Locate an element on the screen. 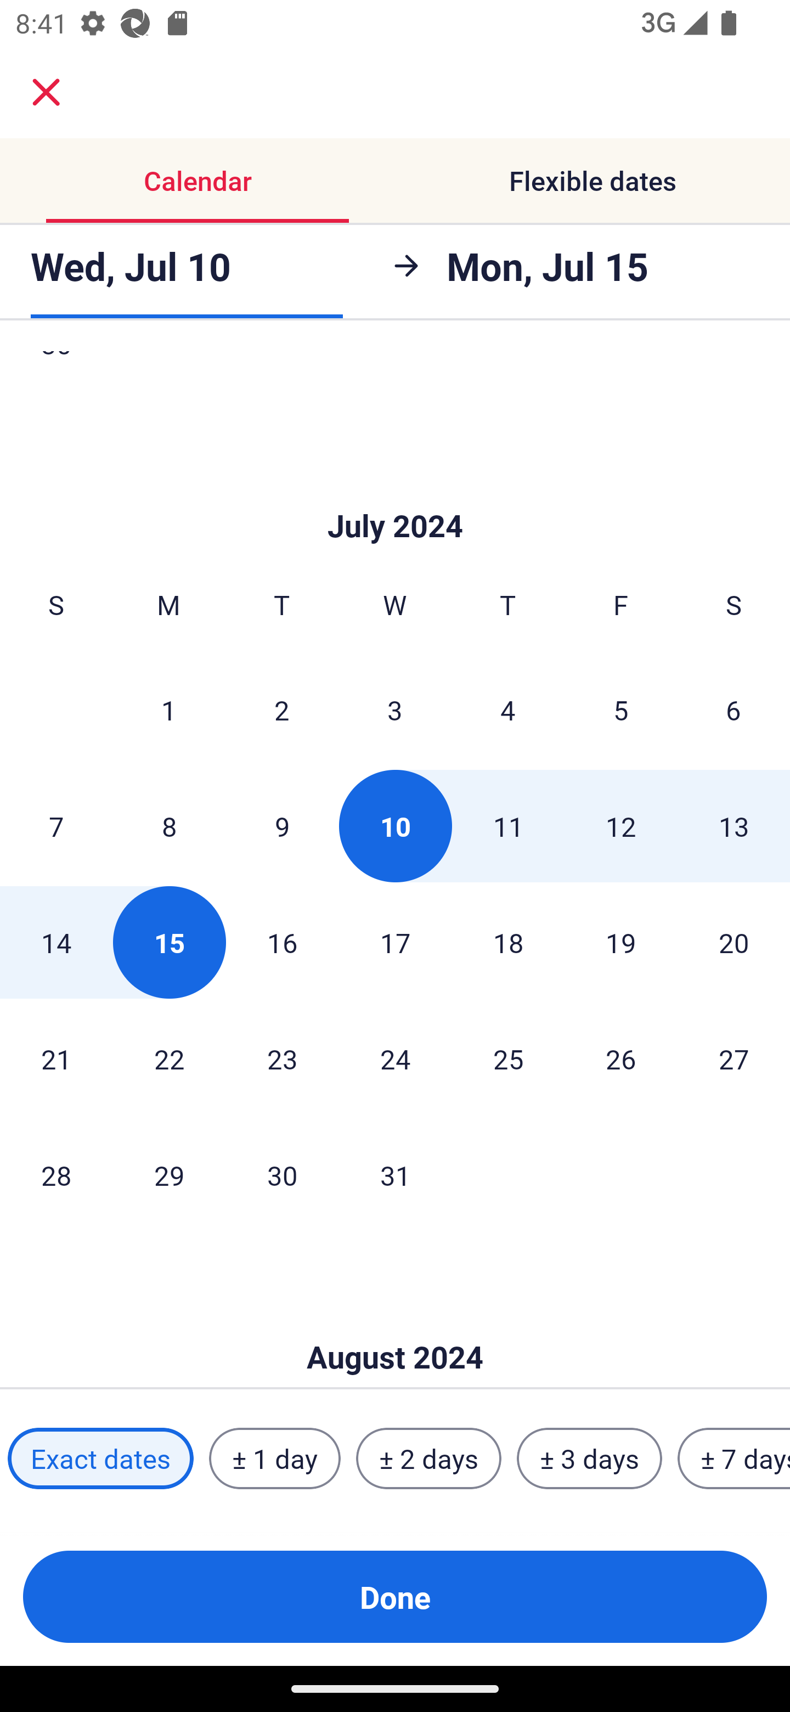 The width and height of the screenshot is (790, 1712). 24 Wednesday, July 24, 2024 is located at coordinates (395, 1059).